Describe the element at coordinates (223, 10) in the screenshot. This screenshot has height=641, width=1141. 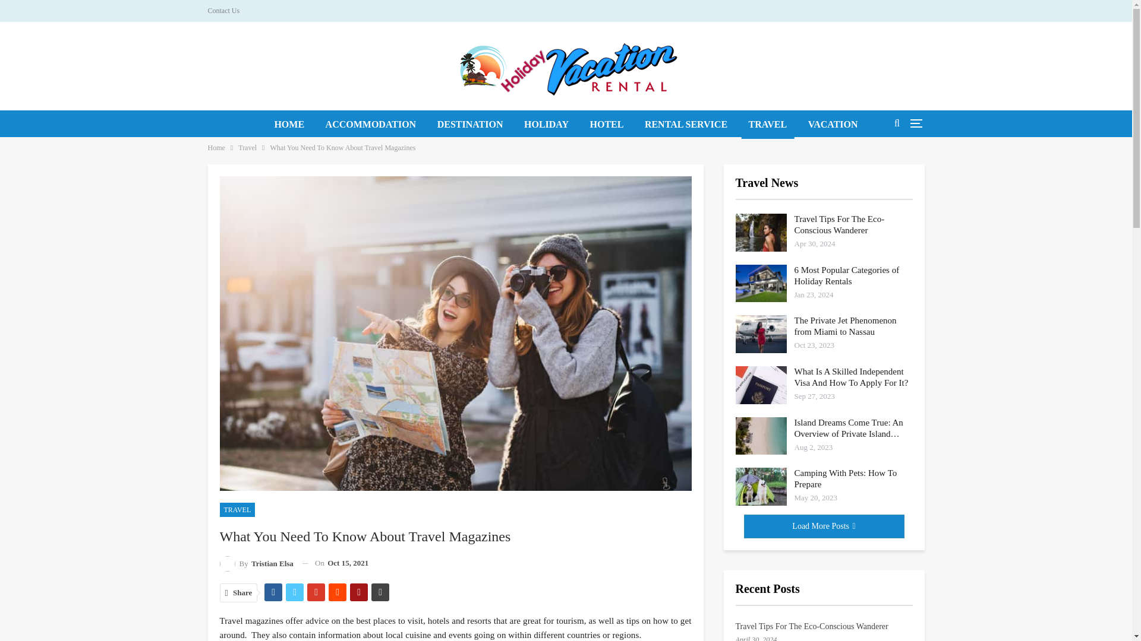
I see `Contact Us` at that location.